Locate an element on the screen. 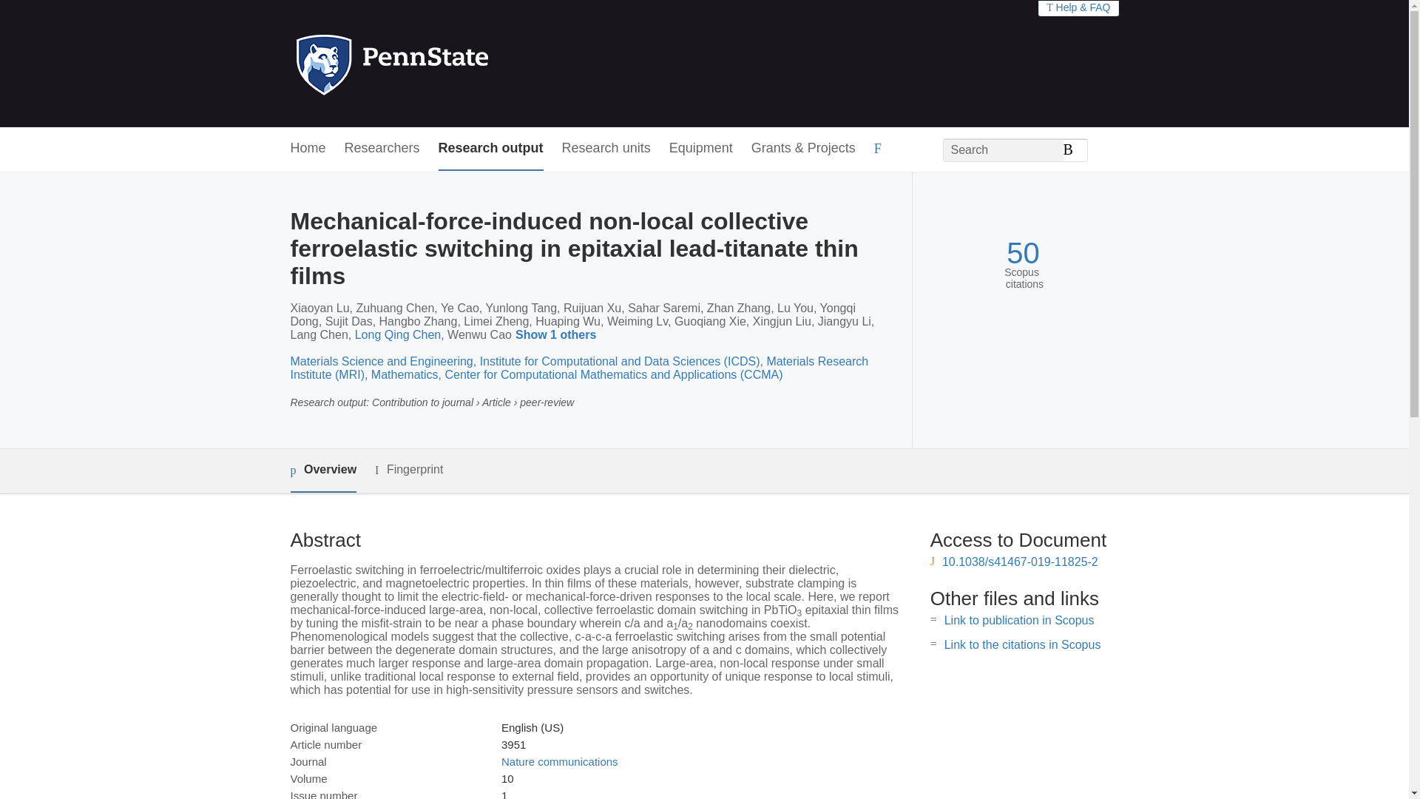  50 is located at coordinates (1023, 253).